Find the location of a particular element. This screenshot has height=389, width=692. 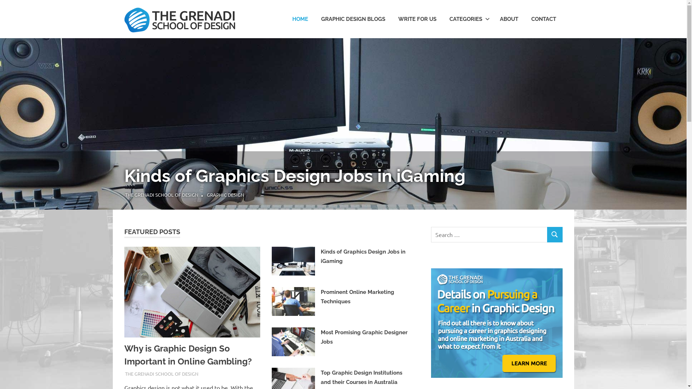

21 JULY 2022 is located at coordinates (334, 351).